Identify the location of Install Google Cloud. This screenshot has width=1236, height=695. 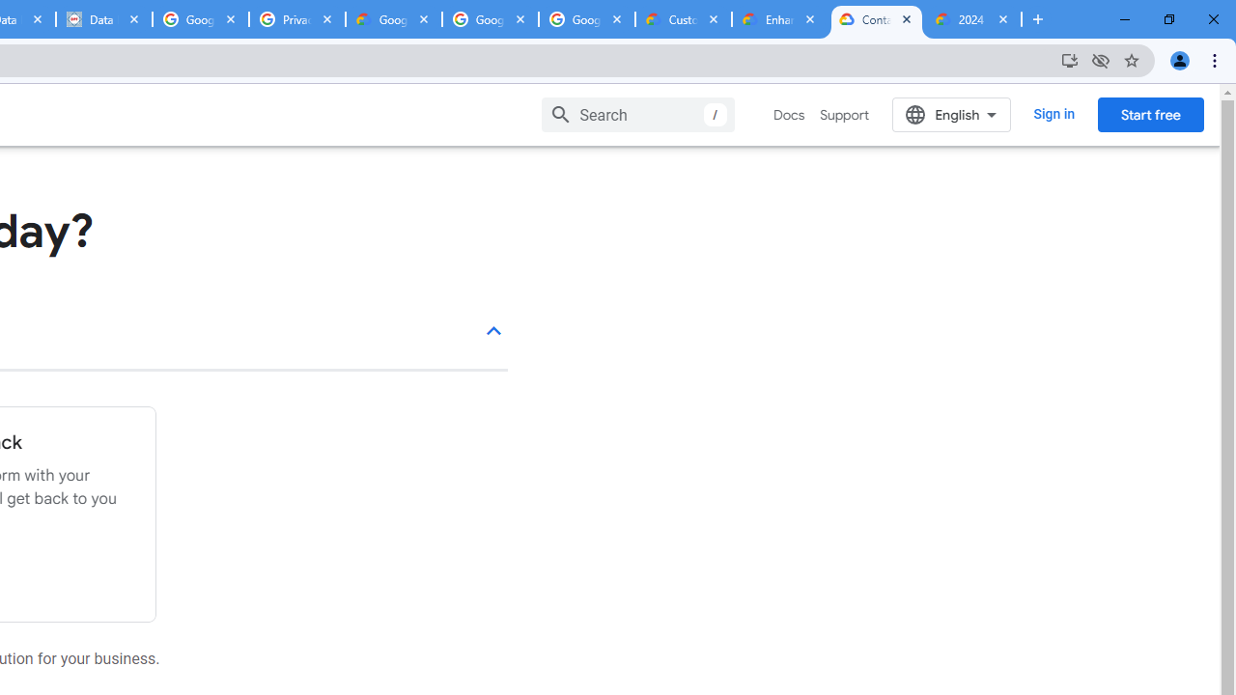
(1070, 60).